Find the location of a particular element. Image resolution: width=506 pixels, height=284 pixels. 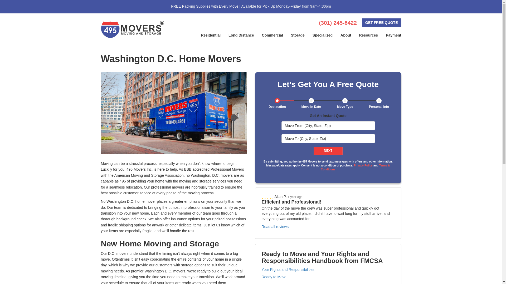

About is located at coordinates (346, 35).